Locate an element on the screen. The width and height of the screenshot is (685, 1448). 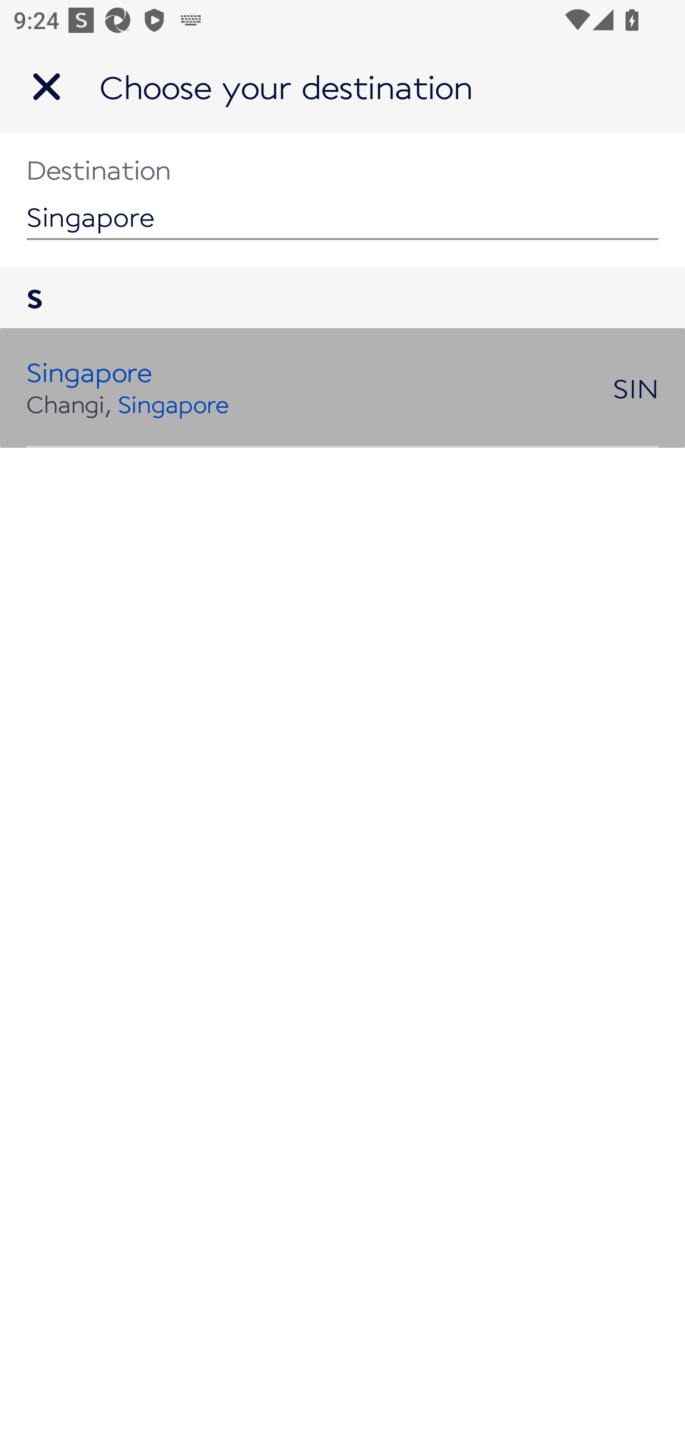
Singapore Changi, Singapore SIN is located at coordinates (342, 388).